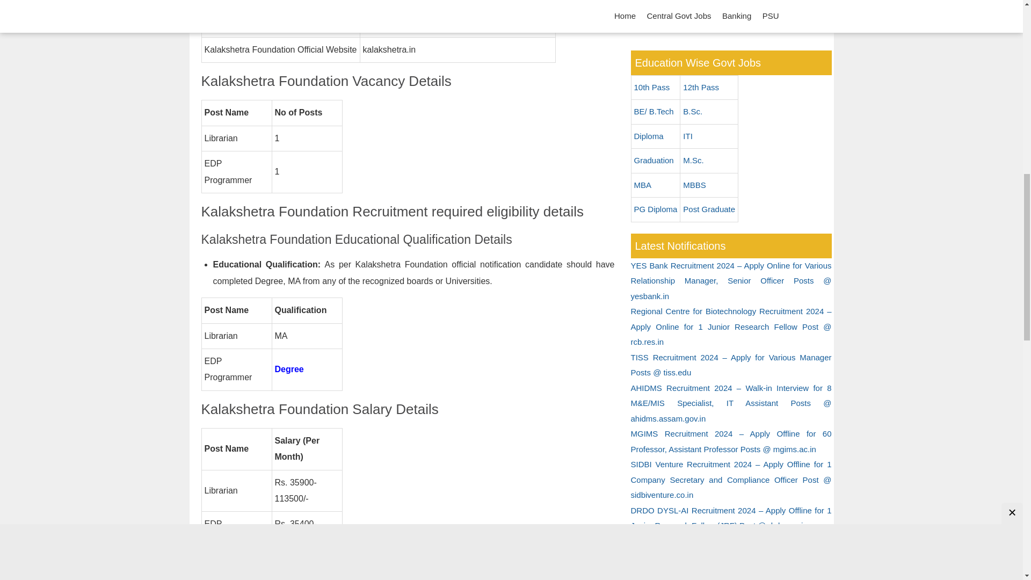  What do you see at coordinates (289, 369) in the screenshot?
I see `Degree` at bounding box center [289, 369].